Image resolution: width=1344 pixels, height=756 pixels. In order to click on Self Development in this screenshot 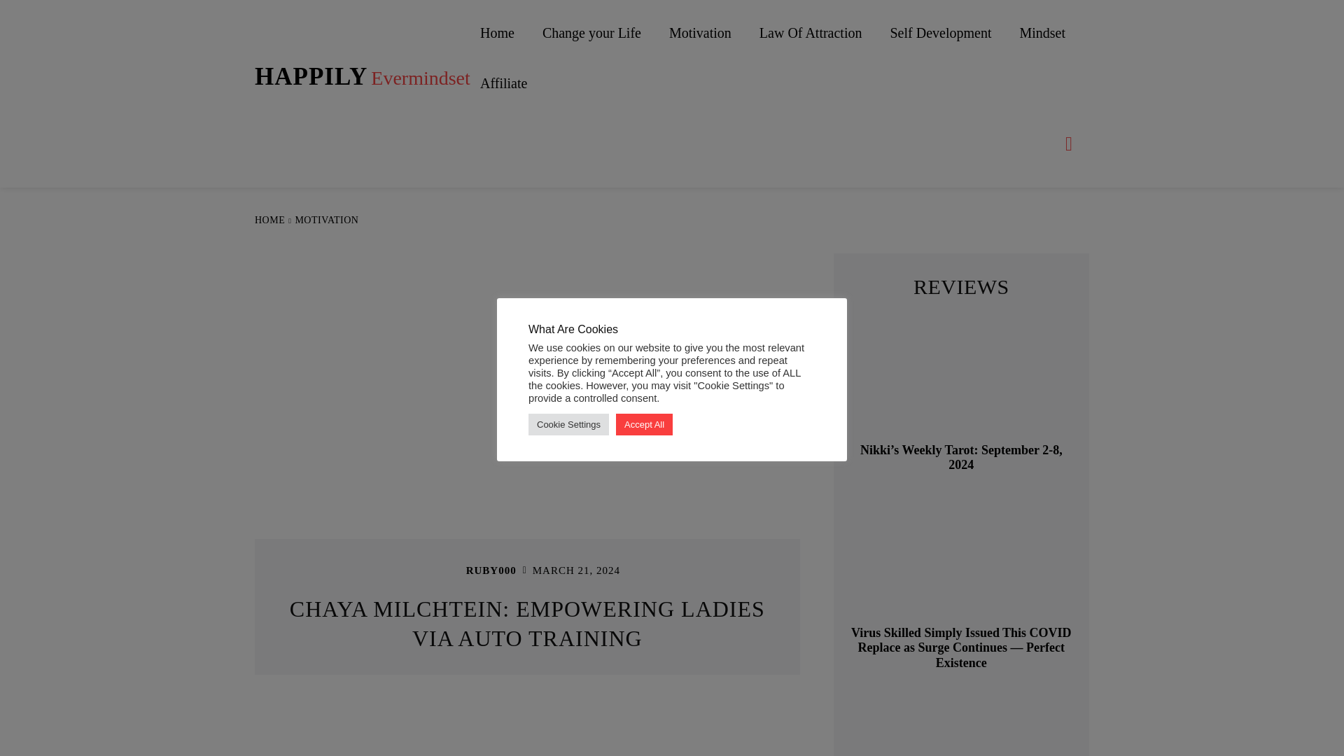, I will do `click(941, 32)`.